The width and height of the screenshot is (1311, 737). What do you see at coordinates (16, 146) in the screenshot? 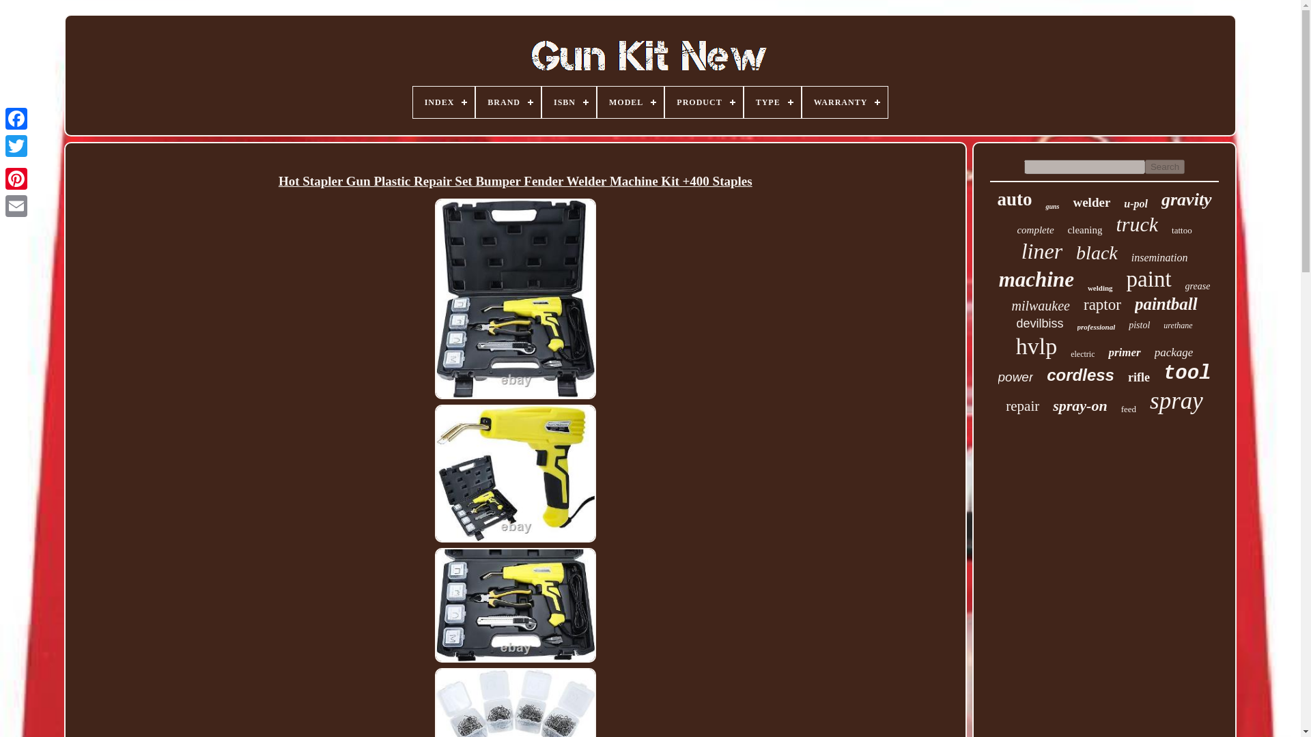
I see `Twitter` at bounding box center [16, 146].